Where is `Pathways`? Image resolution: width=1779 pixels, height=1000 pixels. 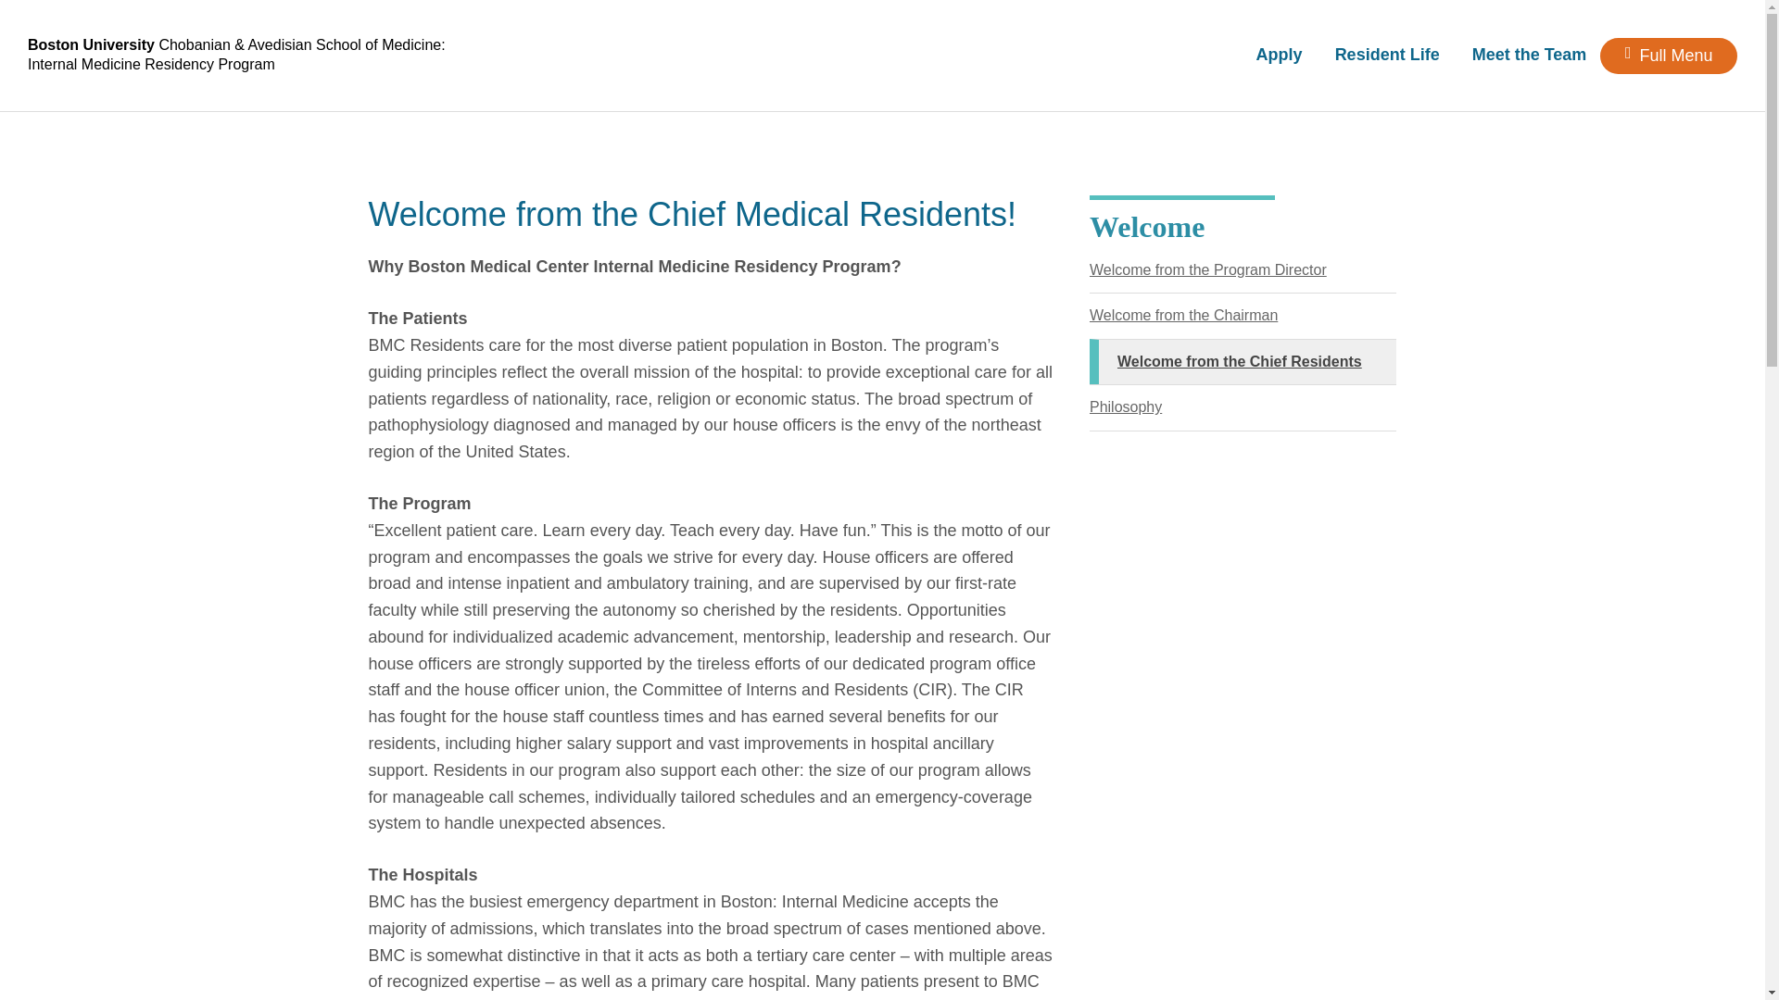 Pathways is located at coordinates (882, 409).